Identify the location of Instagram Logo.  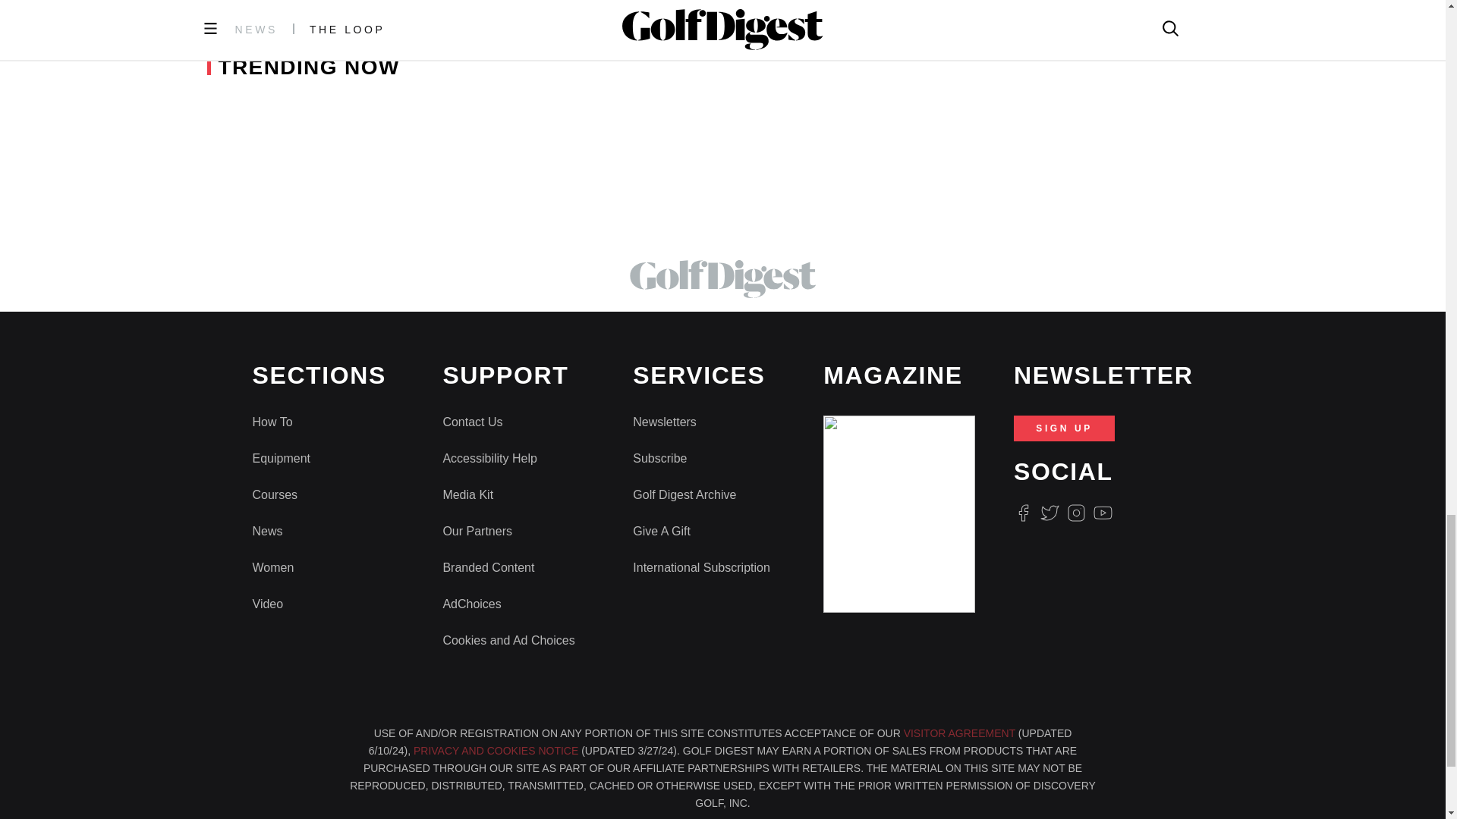
(1076, 513).